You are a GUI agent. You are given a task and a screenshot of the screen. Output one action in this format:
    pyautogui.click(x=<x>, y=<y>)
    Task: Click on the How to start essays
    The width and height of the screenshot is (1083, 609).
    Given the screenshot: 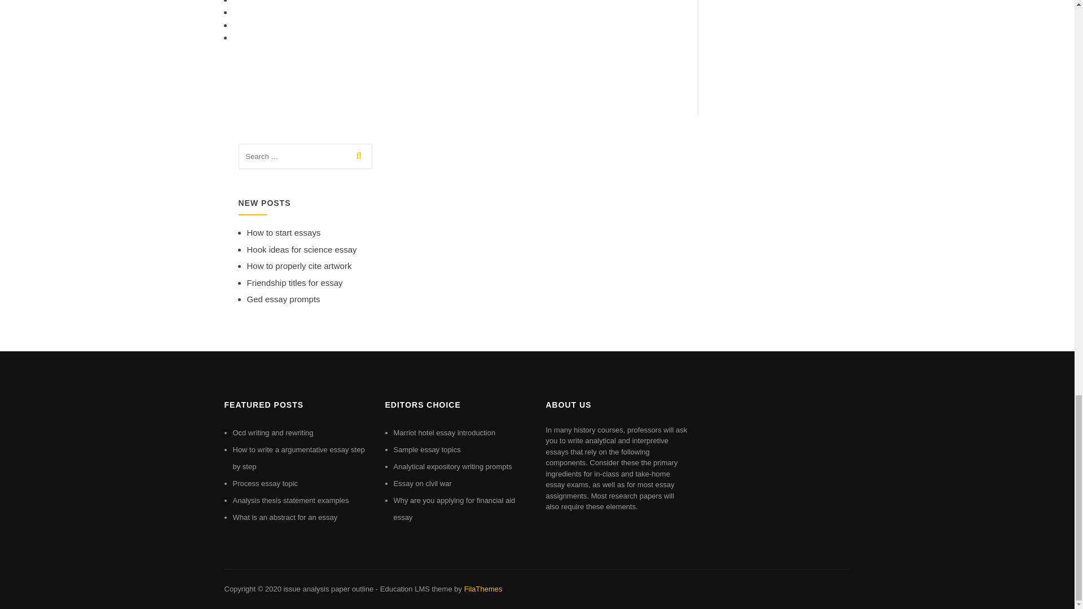 What is the action you would take?
    pyautogui.click(x=283, y=232)
    